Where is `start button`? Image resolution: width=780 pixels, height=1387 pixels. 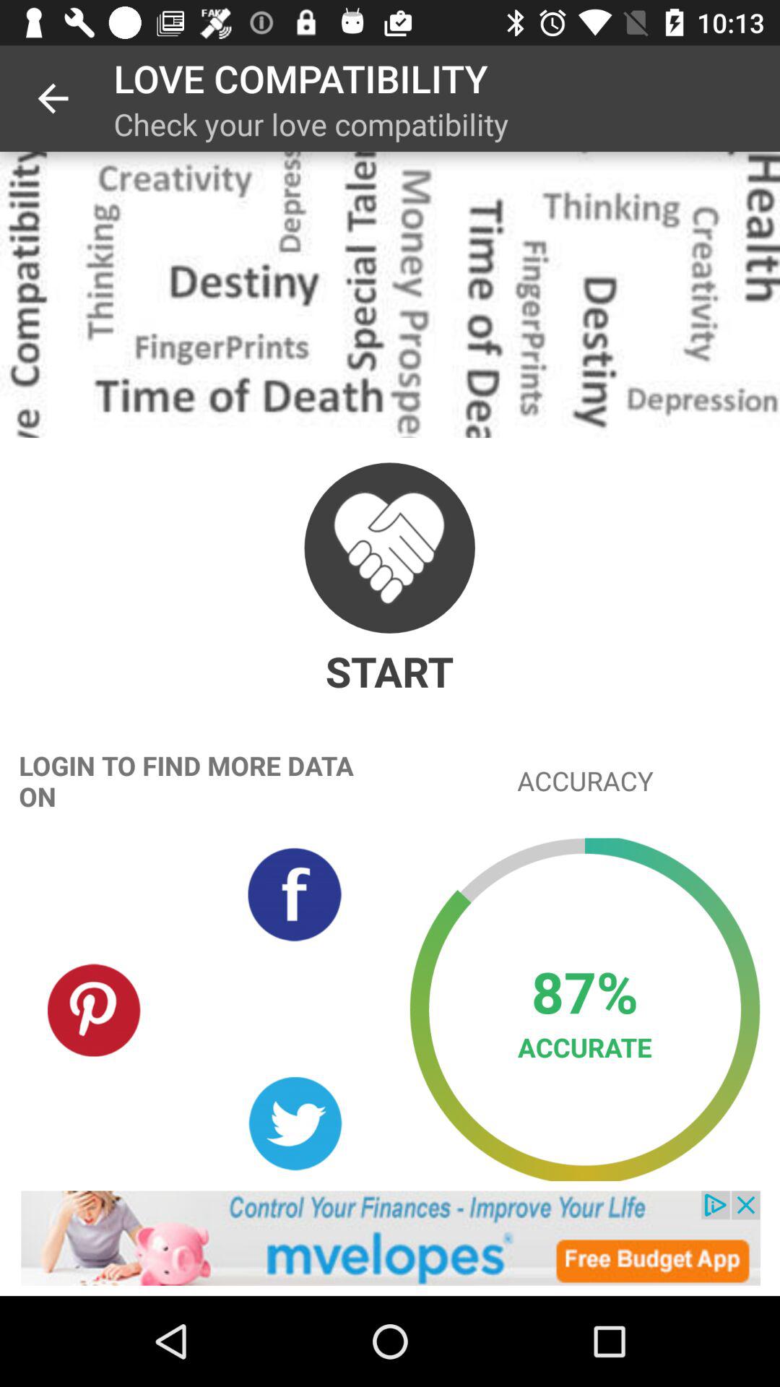 start button is located at coordinates (389, 548).